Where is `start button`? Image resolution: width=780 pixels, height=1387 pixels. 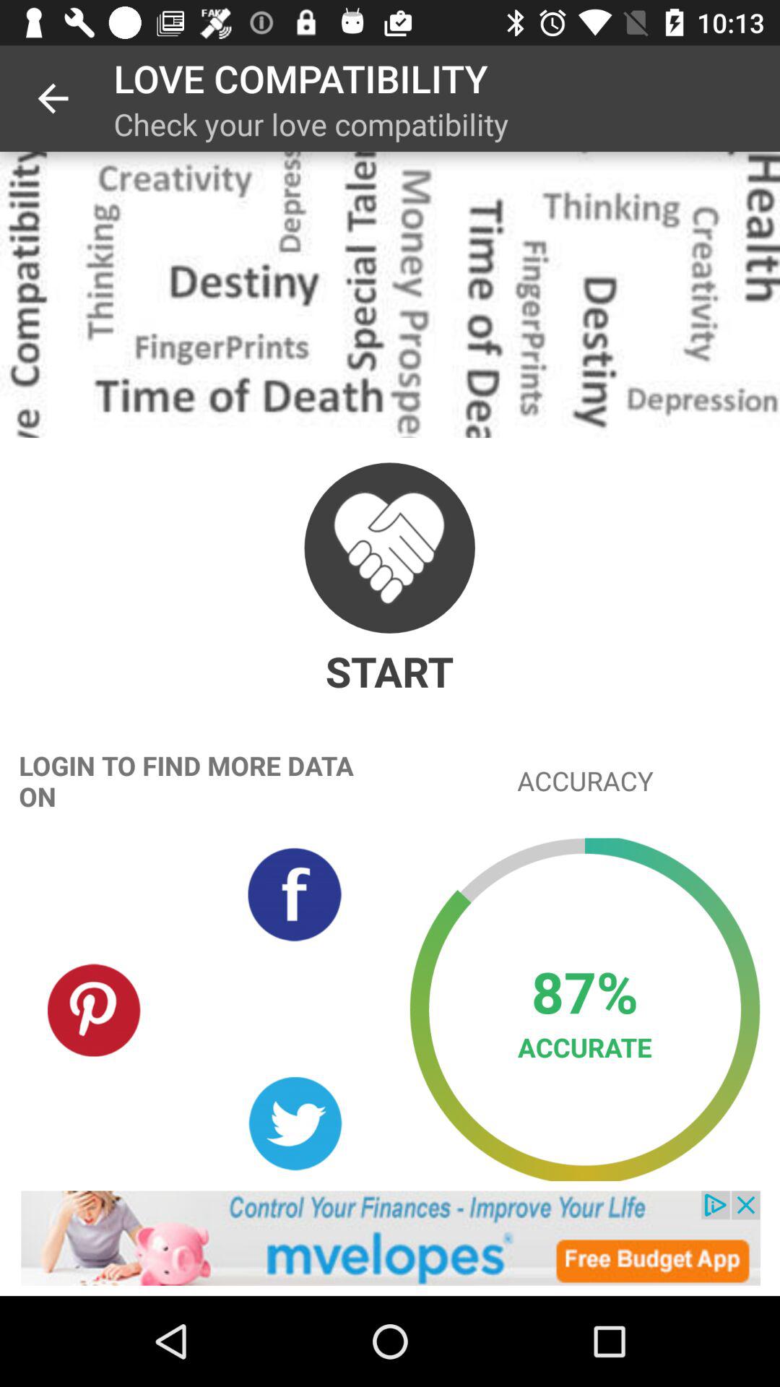 start button is located at coordinates (389, 548).